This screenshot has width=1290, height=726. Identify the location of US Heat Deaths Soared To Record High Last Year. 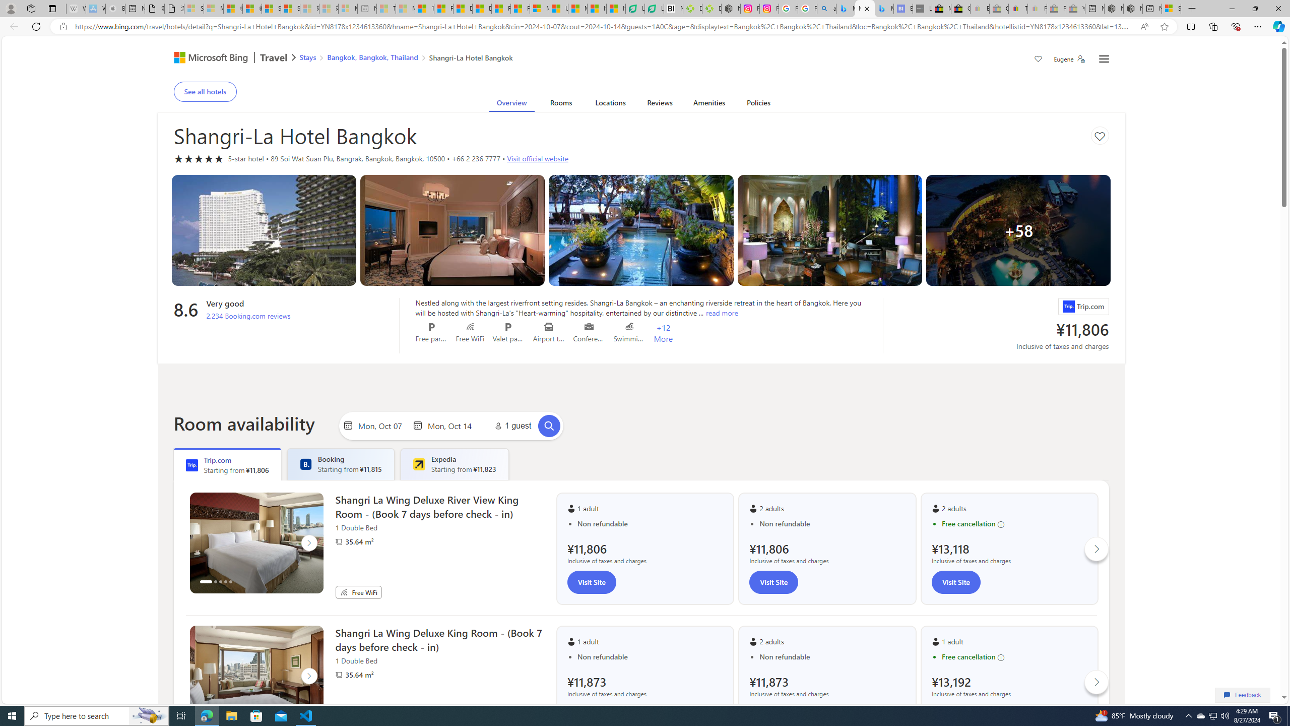
(558, 9).